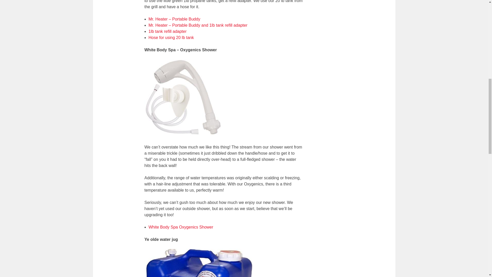  I want to click on White Body Spa Oxygenics Shower, so click(181, 227).